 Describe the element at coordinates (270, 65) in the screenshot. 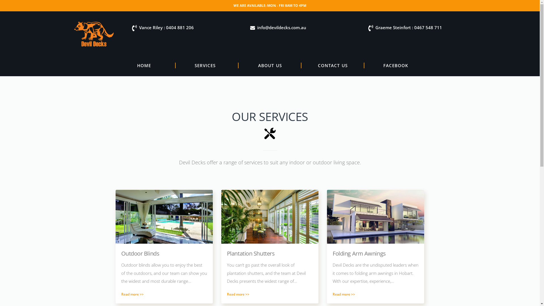

I see `ABOUT US` at that location.